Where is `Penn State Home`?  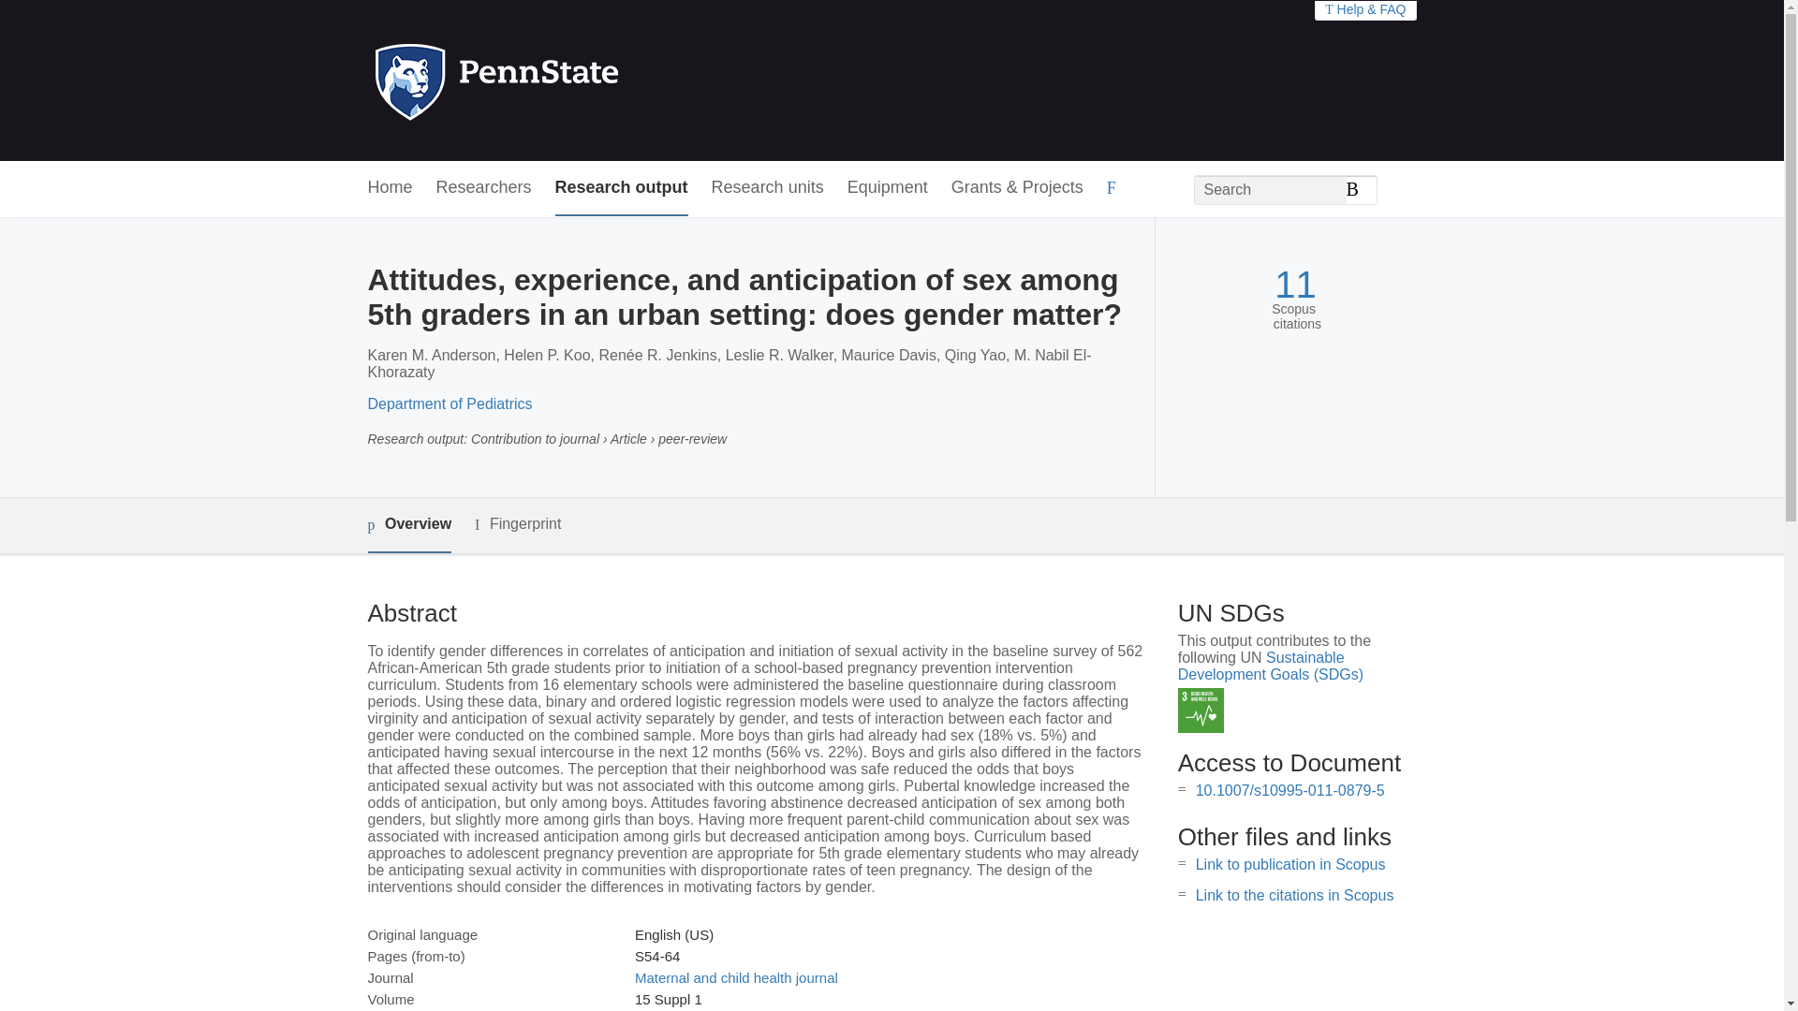 Penn State Home is located at coordinates (577, 81).